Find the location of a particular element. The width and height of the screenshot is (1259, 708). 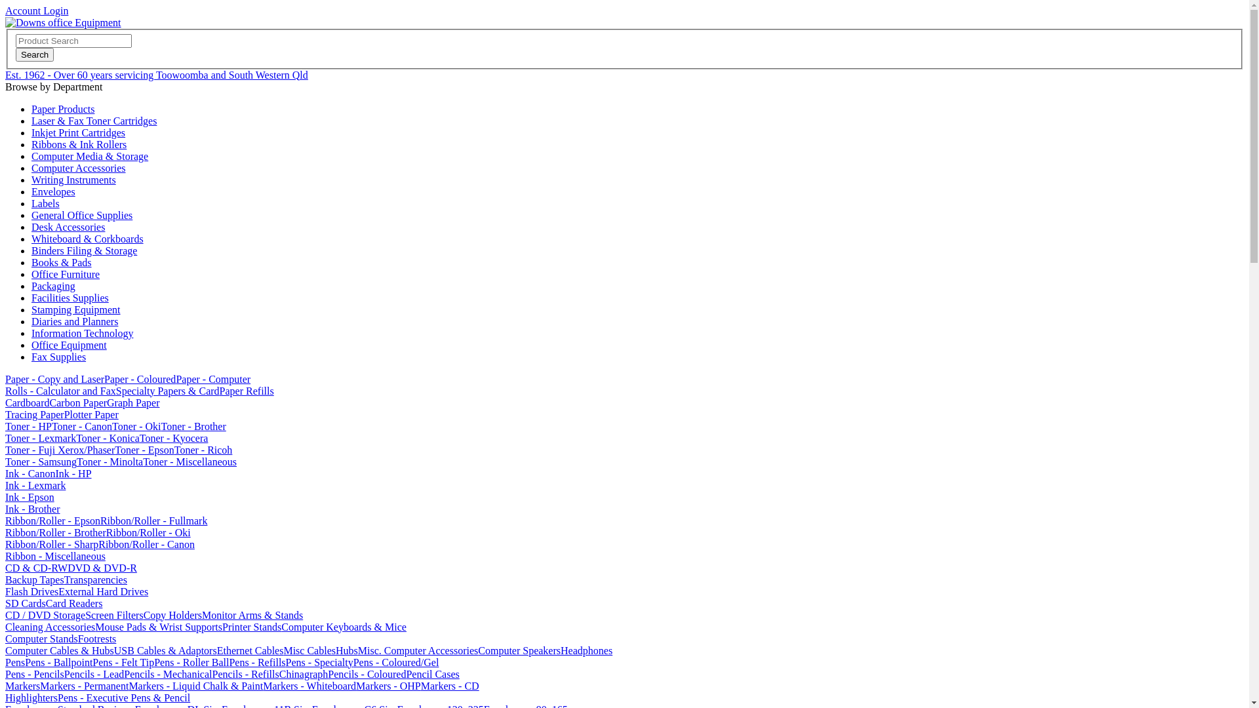

Ink - Lexmark is located at coordinates (35, 485).